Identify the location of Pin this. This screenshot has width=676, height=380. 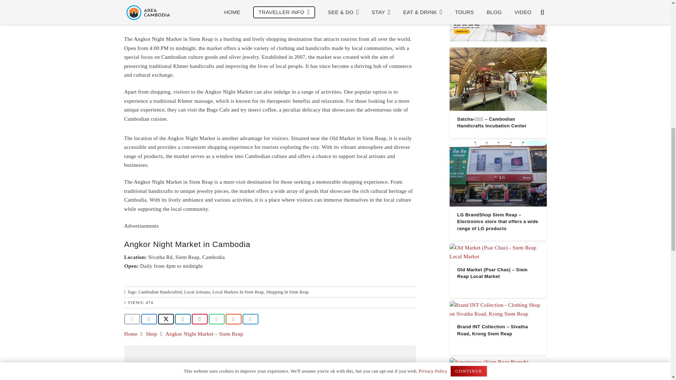
(199, 319).